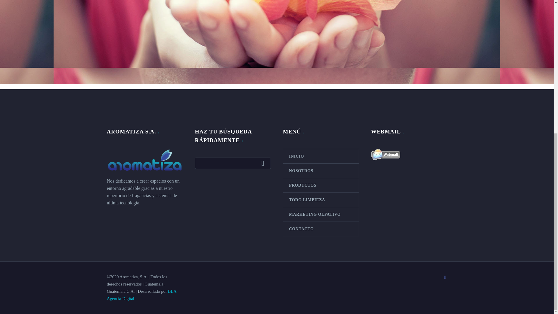 This screenshot has width=558, height=314. What do you see at coordinates (320, 214) in the screenshot?
I see `MARKETING OLFATIVO` at bounding box center [320, 214].